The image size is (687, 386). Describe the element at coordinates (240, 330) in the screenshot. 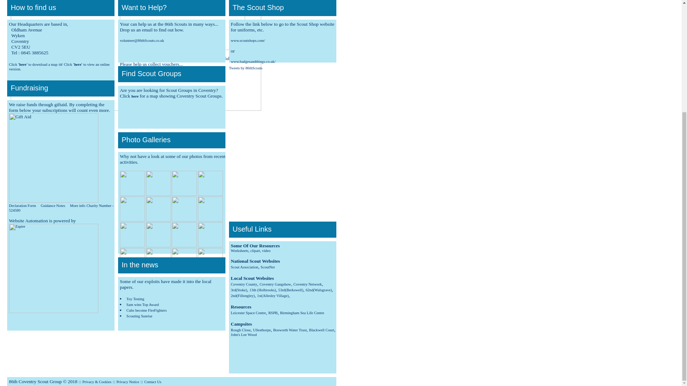

I see `Rough Close` at that location.